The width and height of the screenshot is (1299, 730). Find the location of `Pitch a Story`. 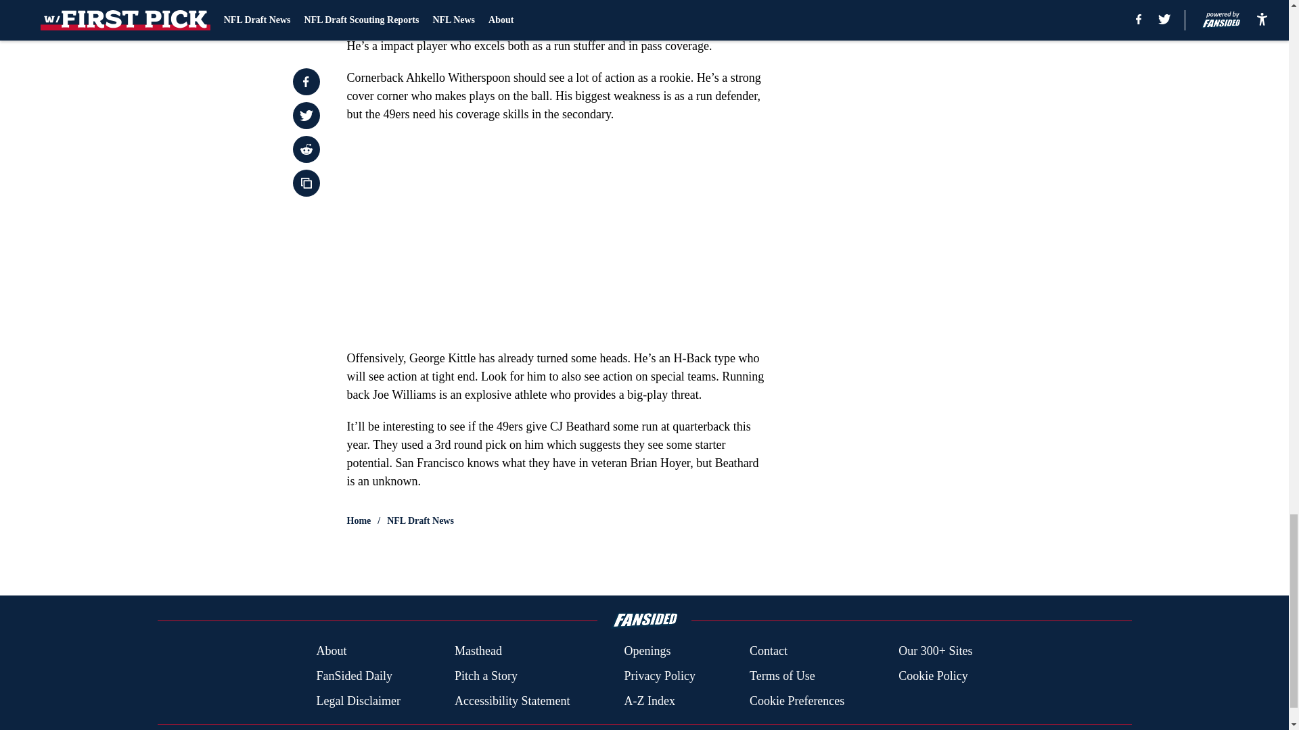

Pitch a Story is located at coordinates (486, 676).